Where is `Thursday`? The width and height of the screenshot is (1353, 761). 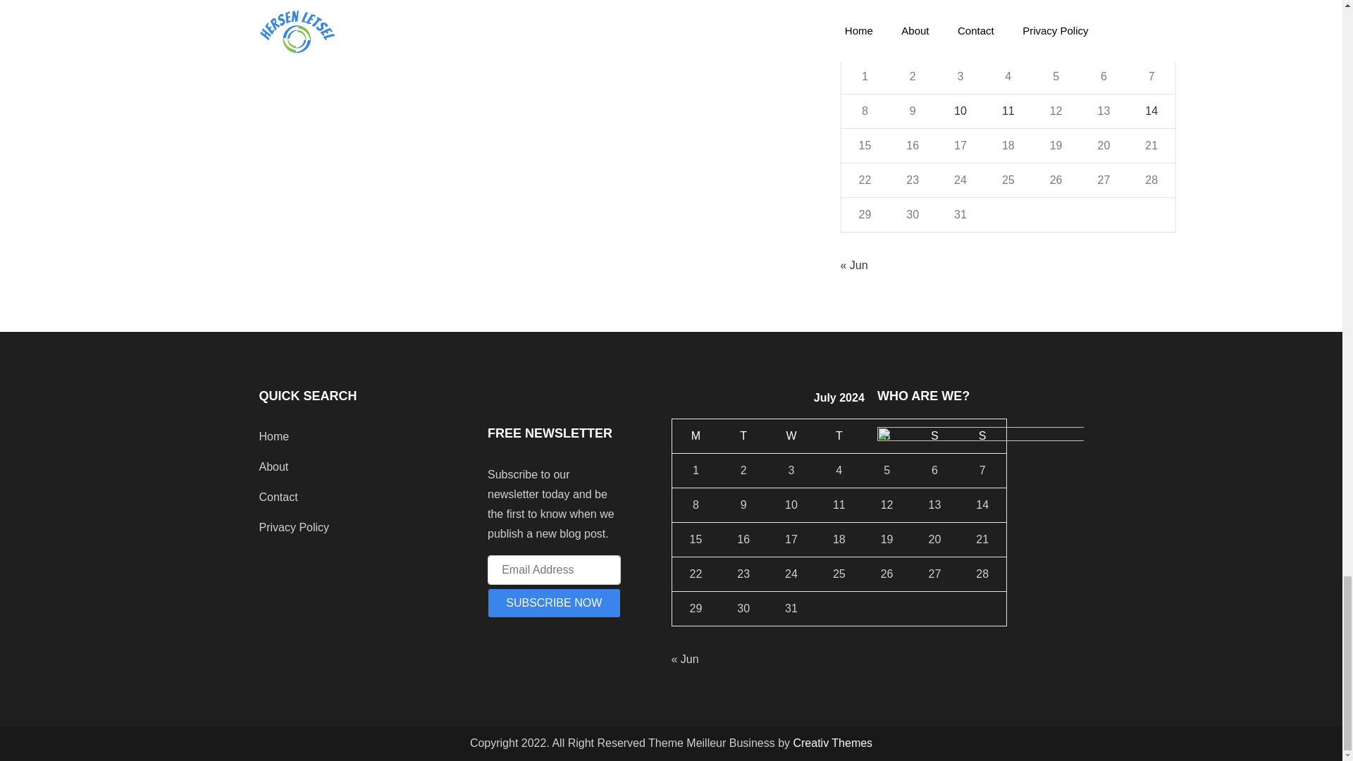 Thursday is located at coordinates (1008, 42).